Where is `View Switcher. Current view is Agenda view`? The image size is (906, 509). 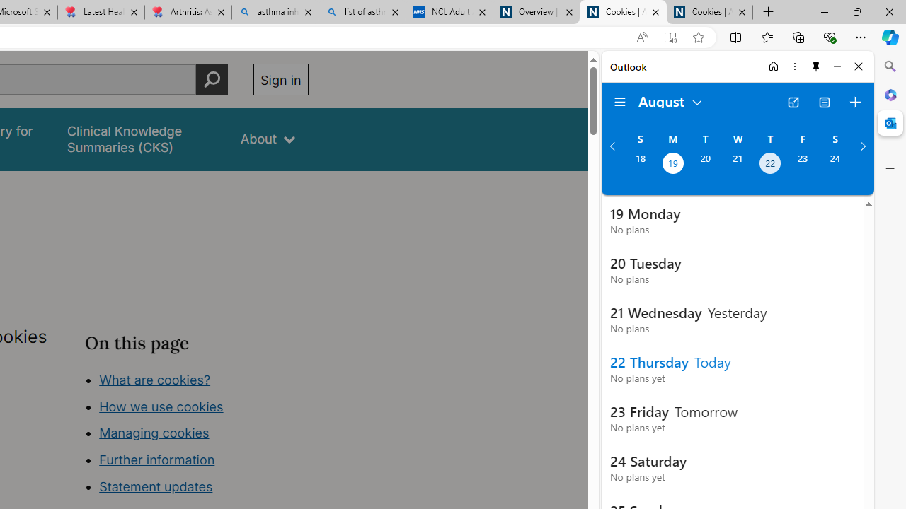 View Switcher. Current view is Agenda view is located at coordinates (825, 102).